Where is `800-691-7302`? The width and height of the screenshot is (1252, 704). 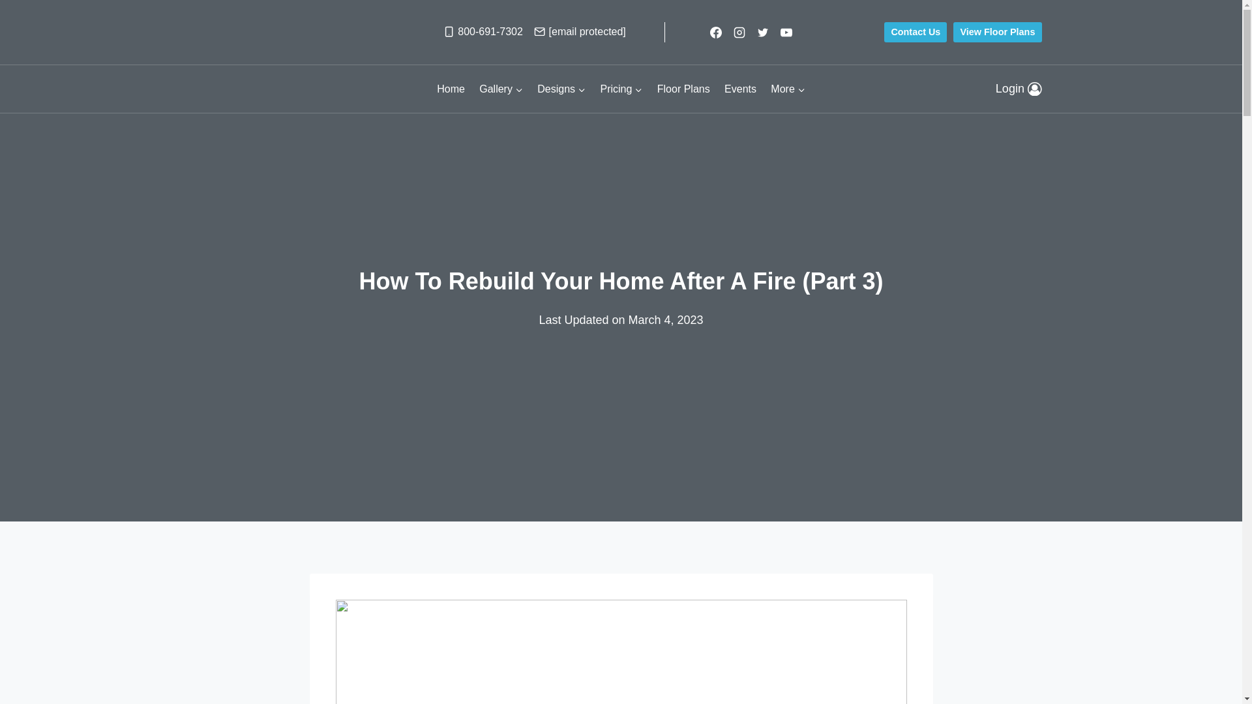 800-691-7302 is located at coordinates (483, 31).